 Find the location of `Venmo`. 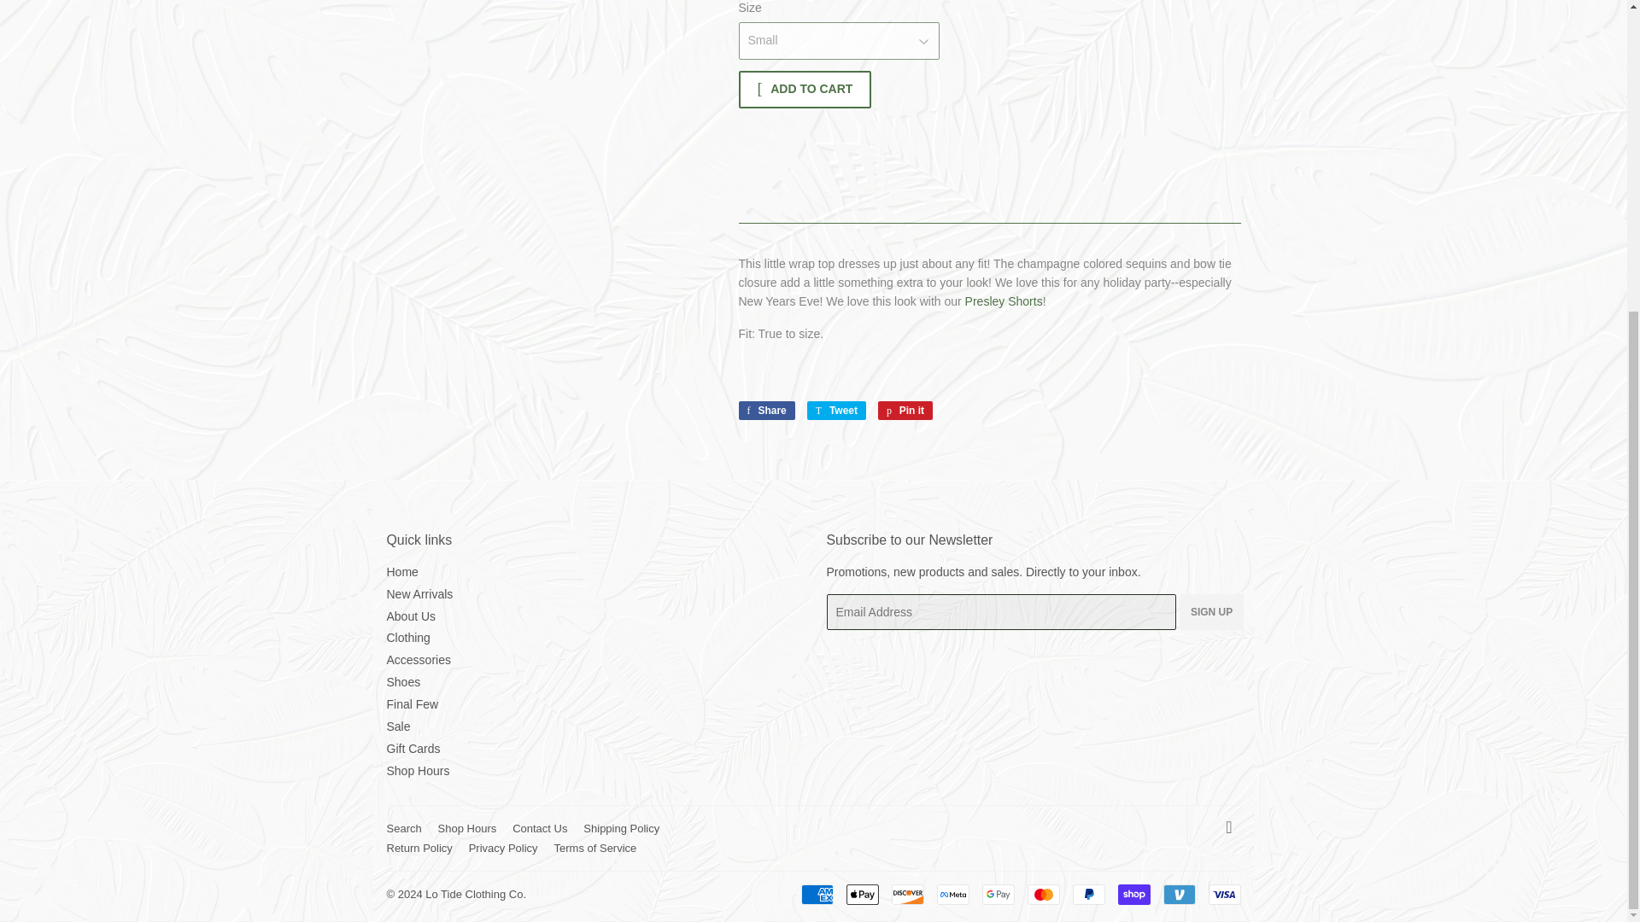

Venmo is located at coordinates (1179, 894).